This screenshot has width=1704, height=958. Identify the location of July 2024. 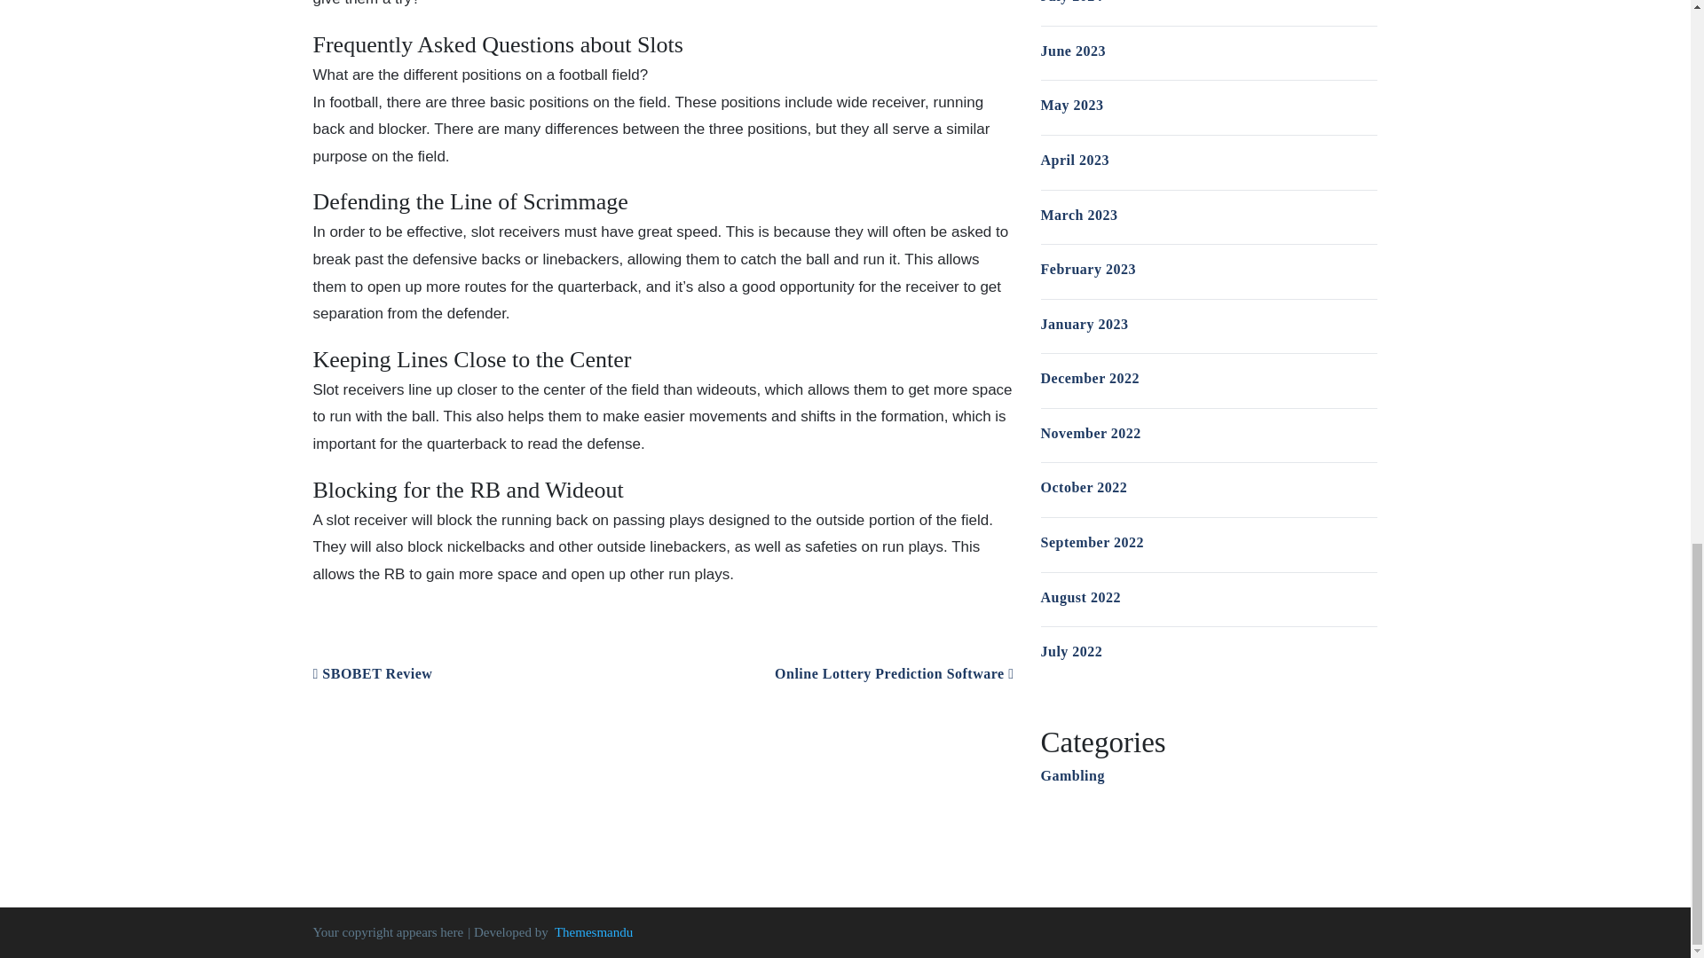
(1070, 2).